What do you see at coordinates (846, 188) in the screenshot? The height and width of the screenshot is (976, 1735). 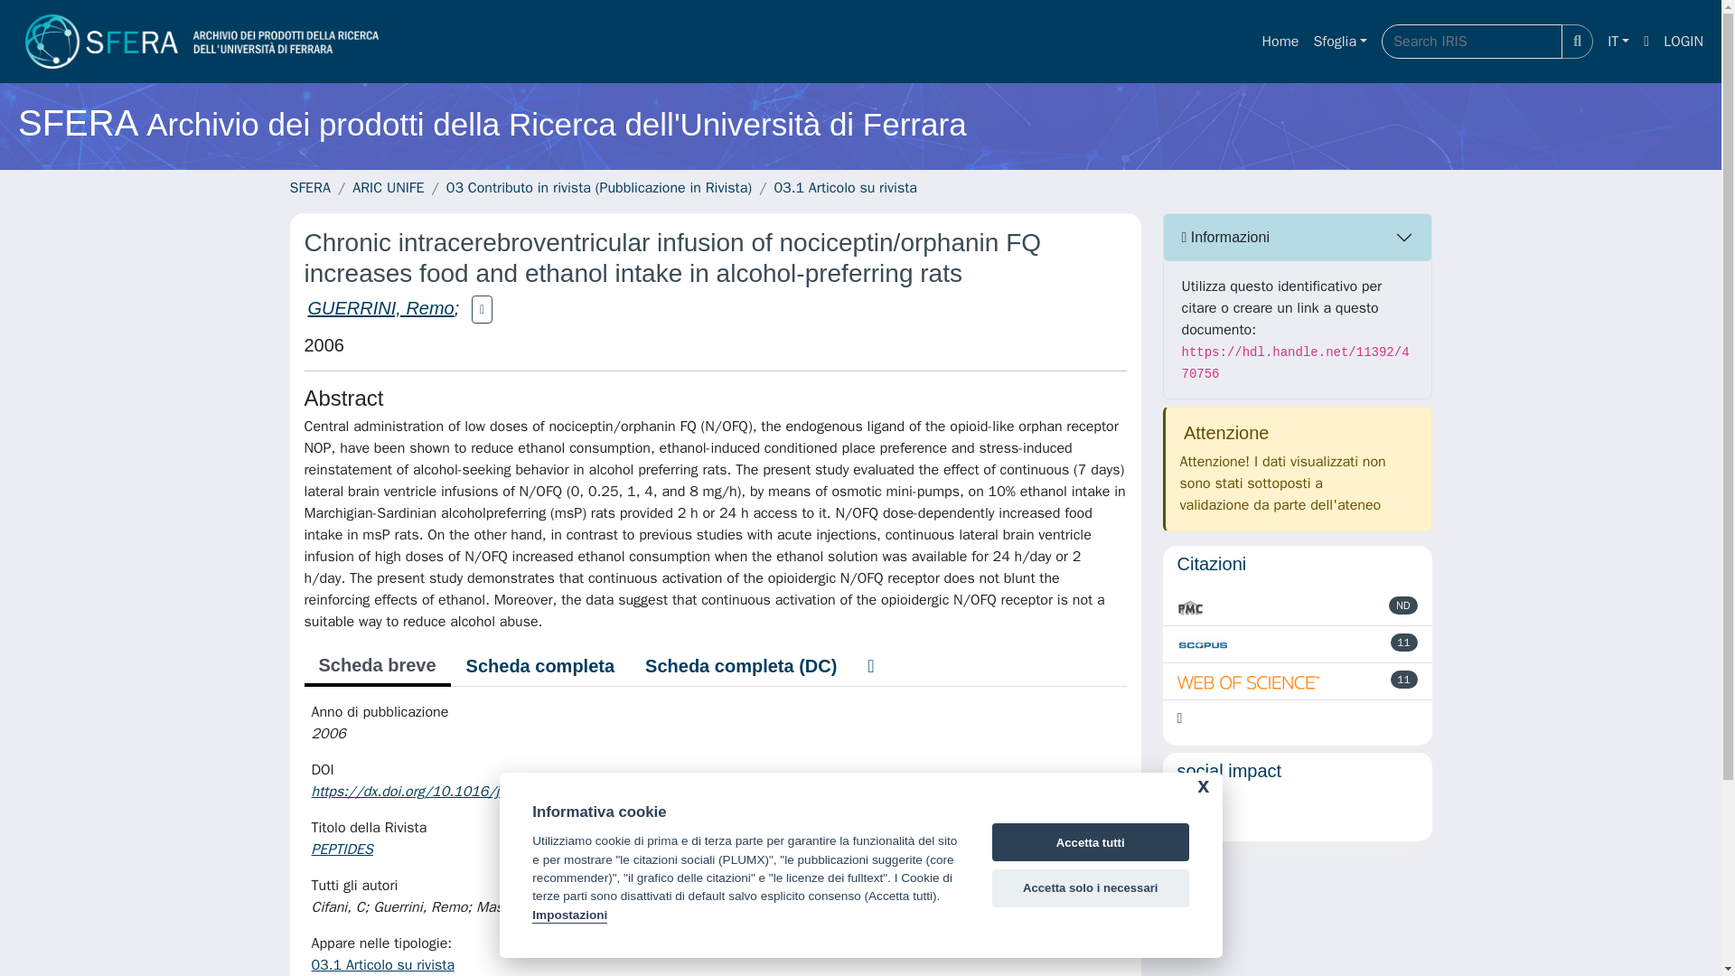 I see `03.1 Articolo su rivista` at bounding box center [846, 188].